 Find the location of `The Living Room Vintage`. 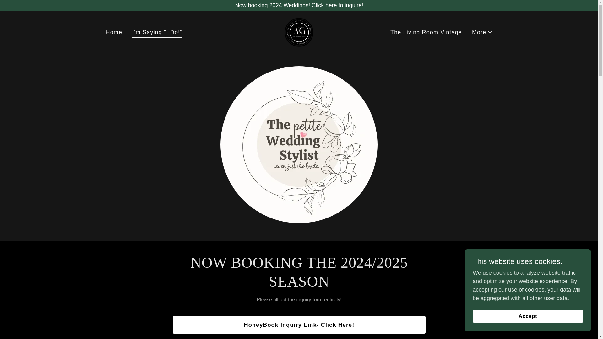

The Living Room Vintage is located at coordinates (426, 32).